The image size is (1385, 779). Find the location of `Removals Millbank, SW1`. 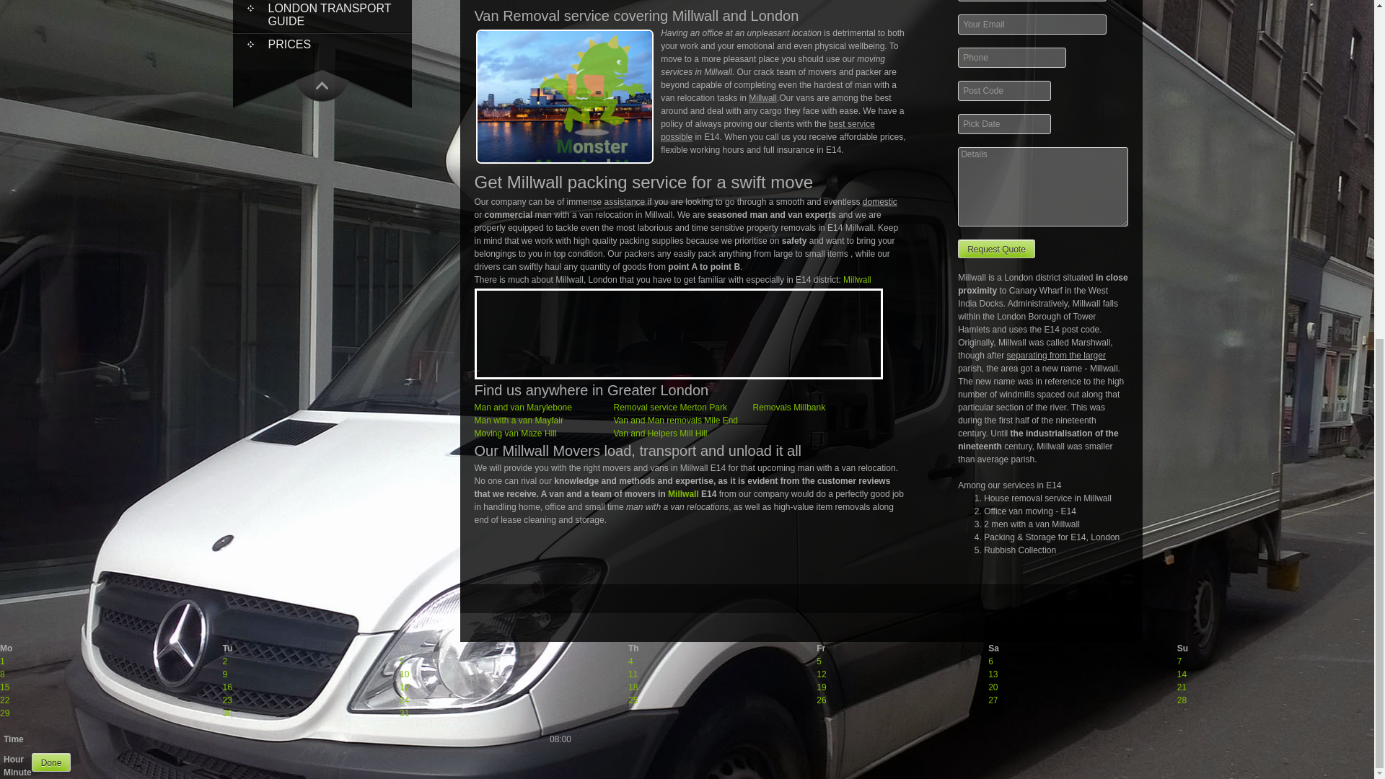

Removals Millbank, SW1 is located at coordinates (789, 408).